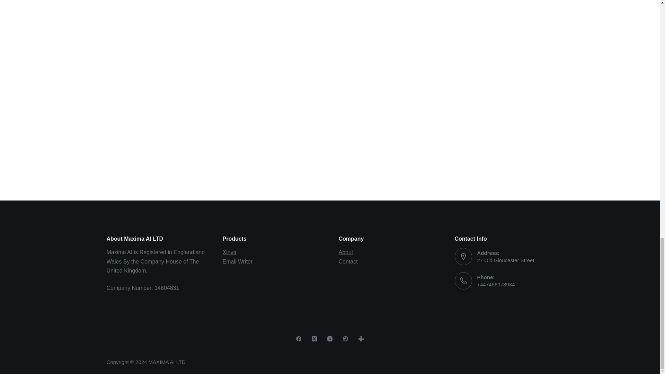  I want to click on About, so click(346, 252).